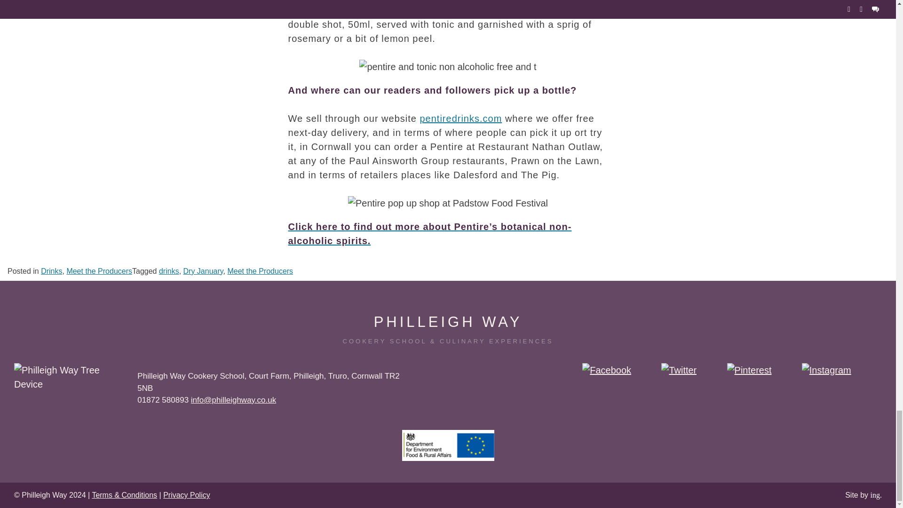  Describe the element at coordinates (168, 271) in the screenshot. I see `drinks` at that location.